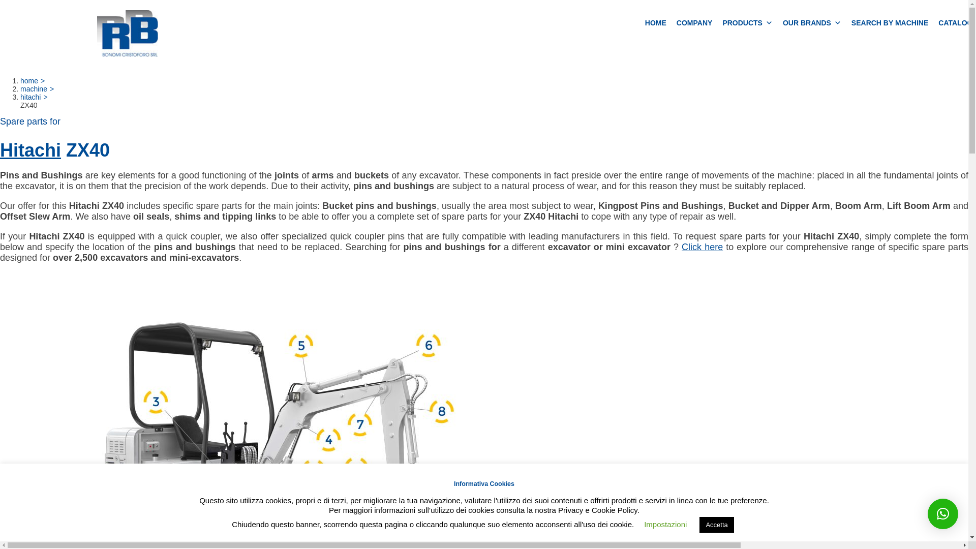 The image size is (976, 549). Describe the element at coordinates (812, 23) in the screenshot. I see `OUR BRANDS` at that location.